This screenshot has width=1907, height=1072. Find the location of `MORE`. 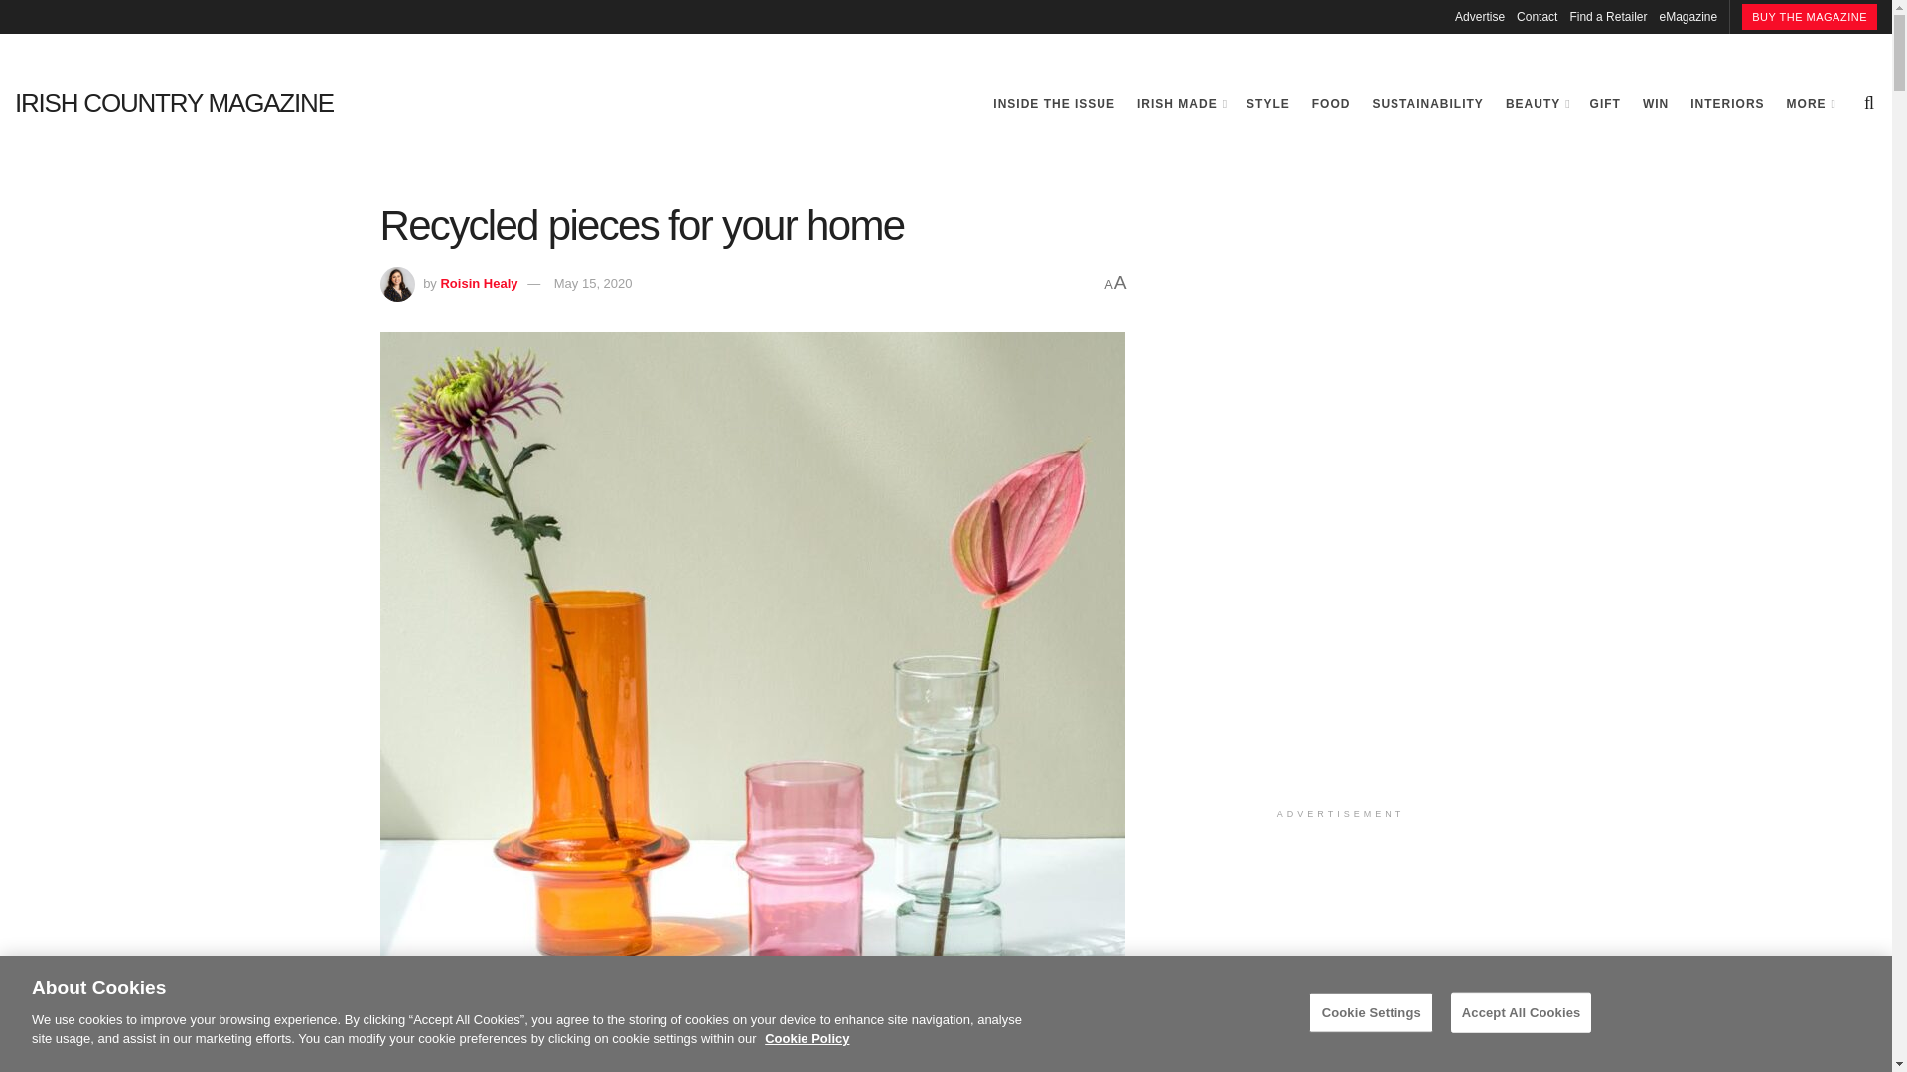

MORE is located at coordinates (1810, 103).